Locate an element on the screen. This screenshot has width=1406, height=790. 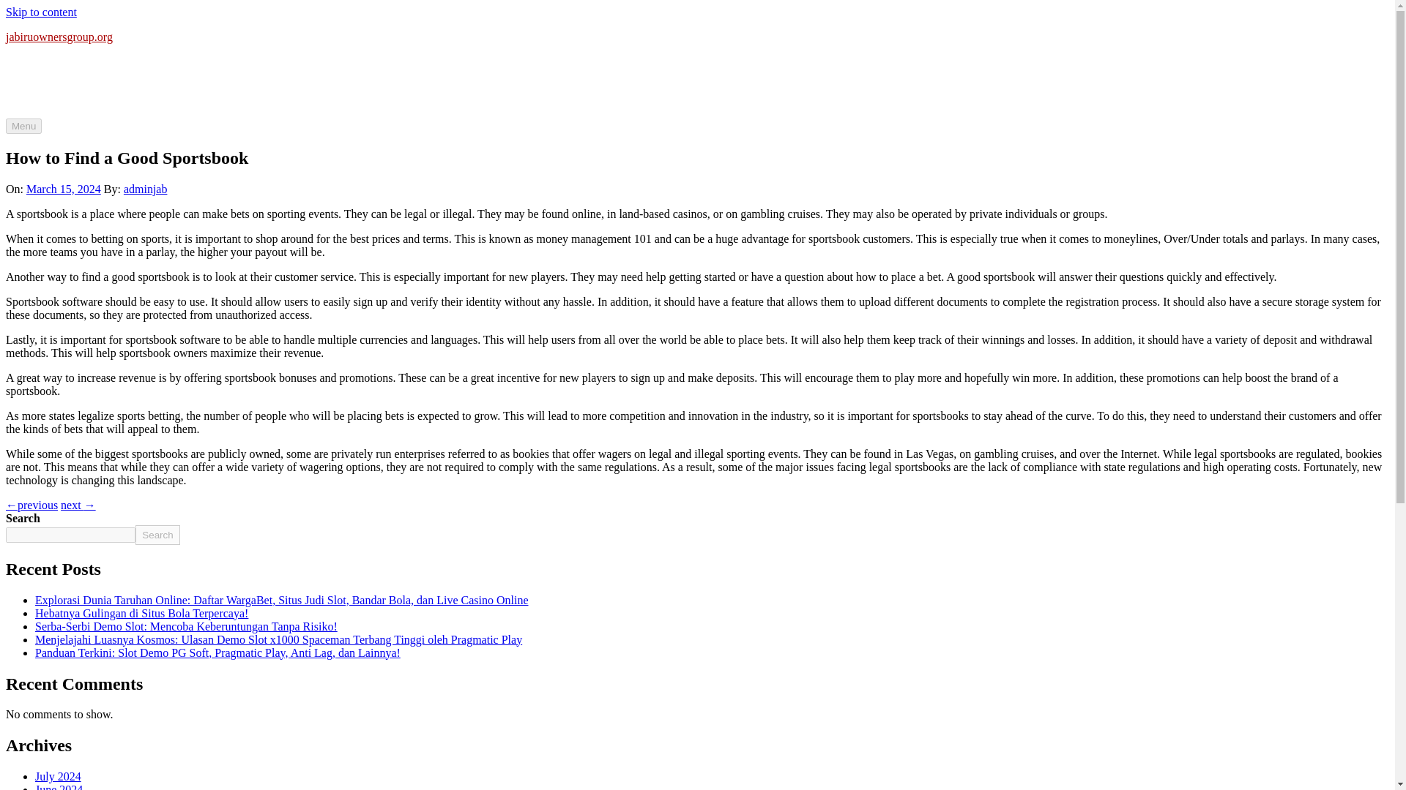
Menu is located at coordinates (23, 126).